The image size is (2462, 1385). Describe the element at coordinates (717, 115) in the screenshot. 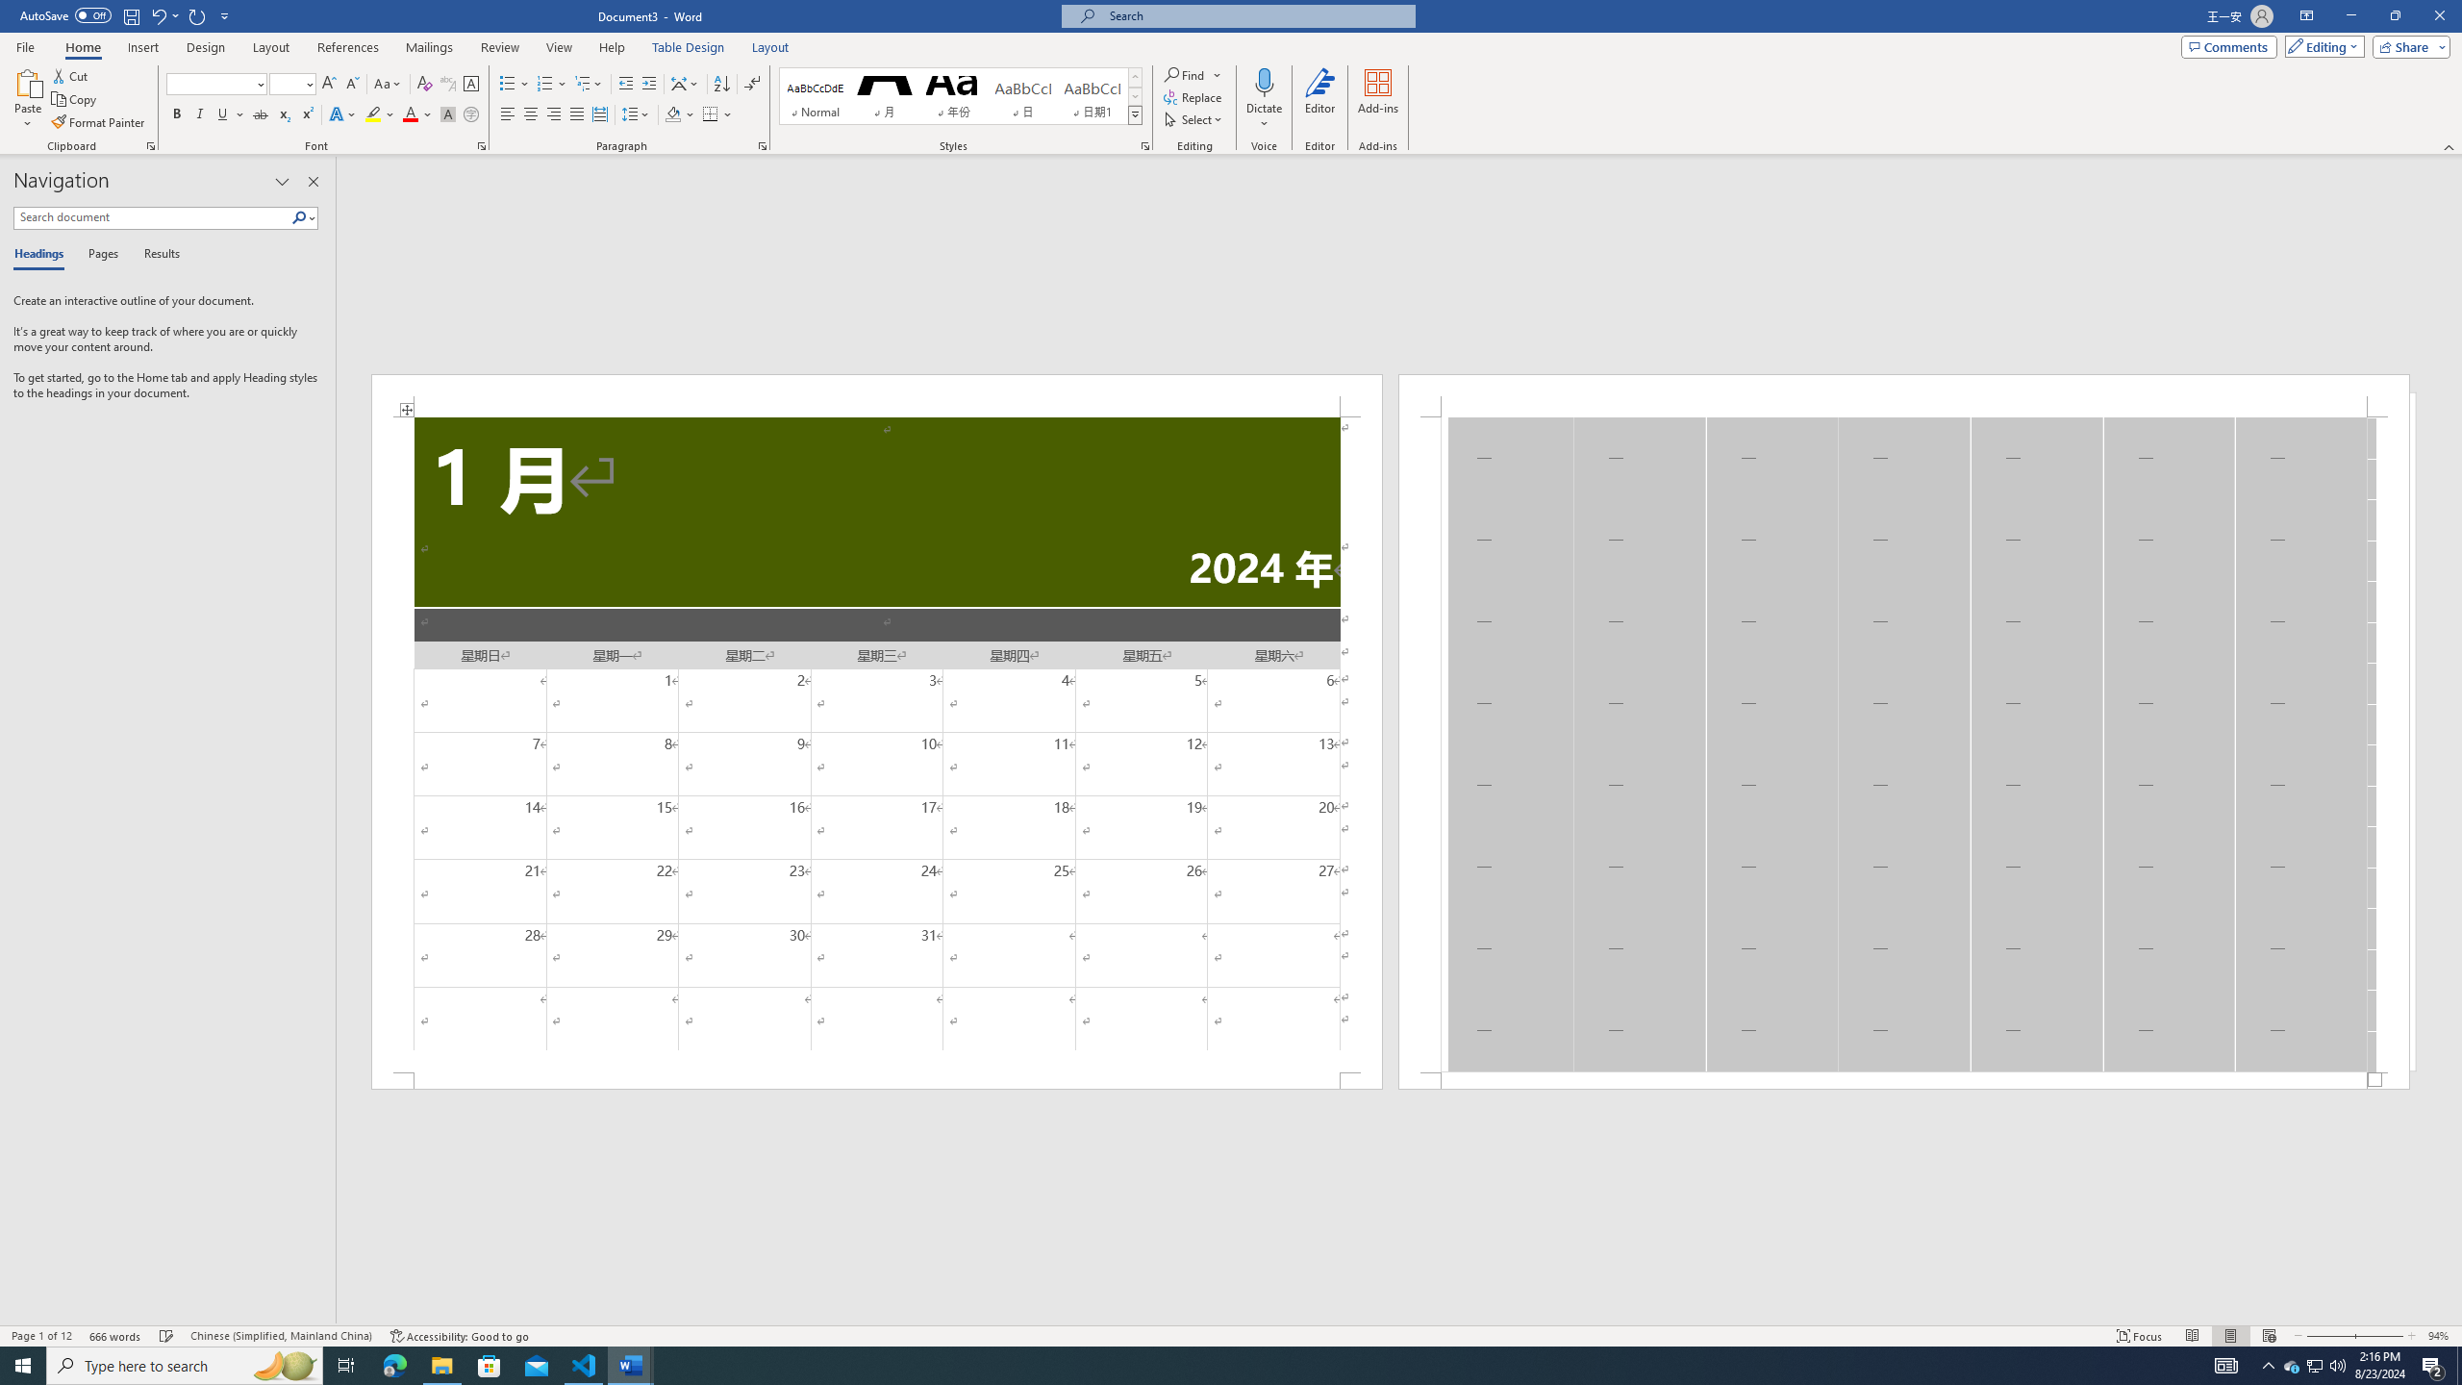

I see `Borders` at that location.